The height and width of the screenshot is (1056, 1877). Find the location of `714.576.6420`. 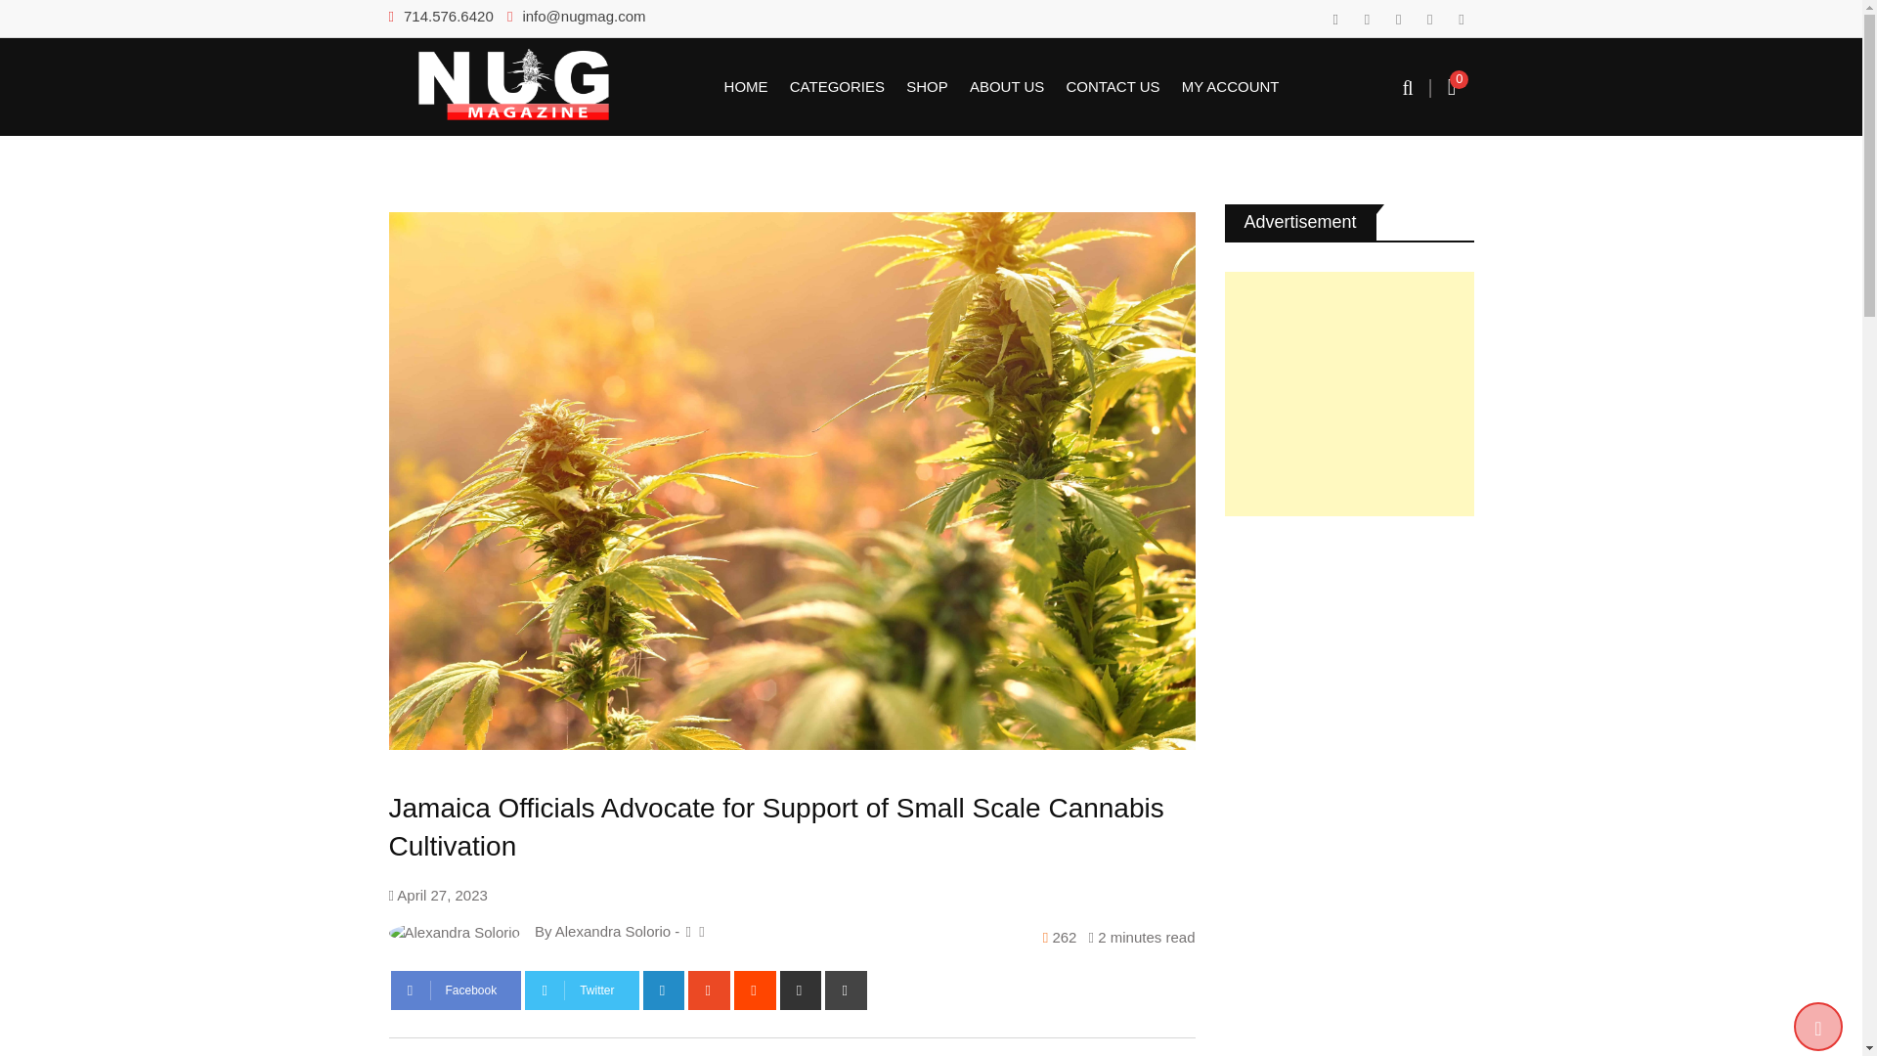

714.576.6420 is located at coordinates (448, 16).